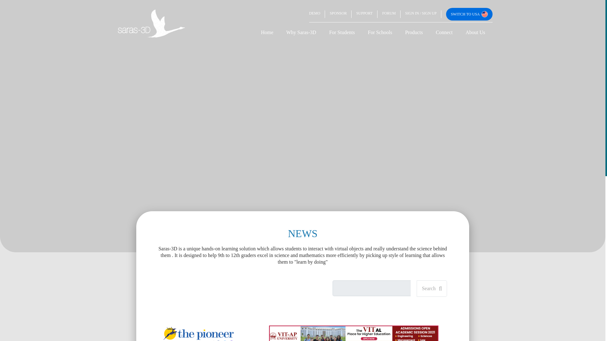  Describe the element at coordinates (379, 32) in the screenshot. I see `For Schools` at that location.